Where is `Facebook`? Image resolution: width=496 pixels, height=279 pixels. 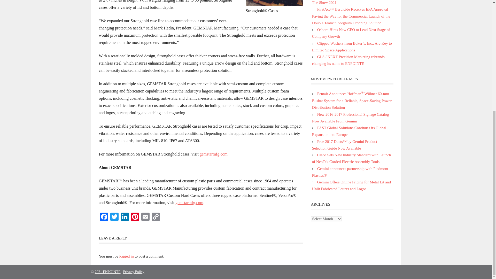 Facebook is located at coordinates (104, 217).